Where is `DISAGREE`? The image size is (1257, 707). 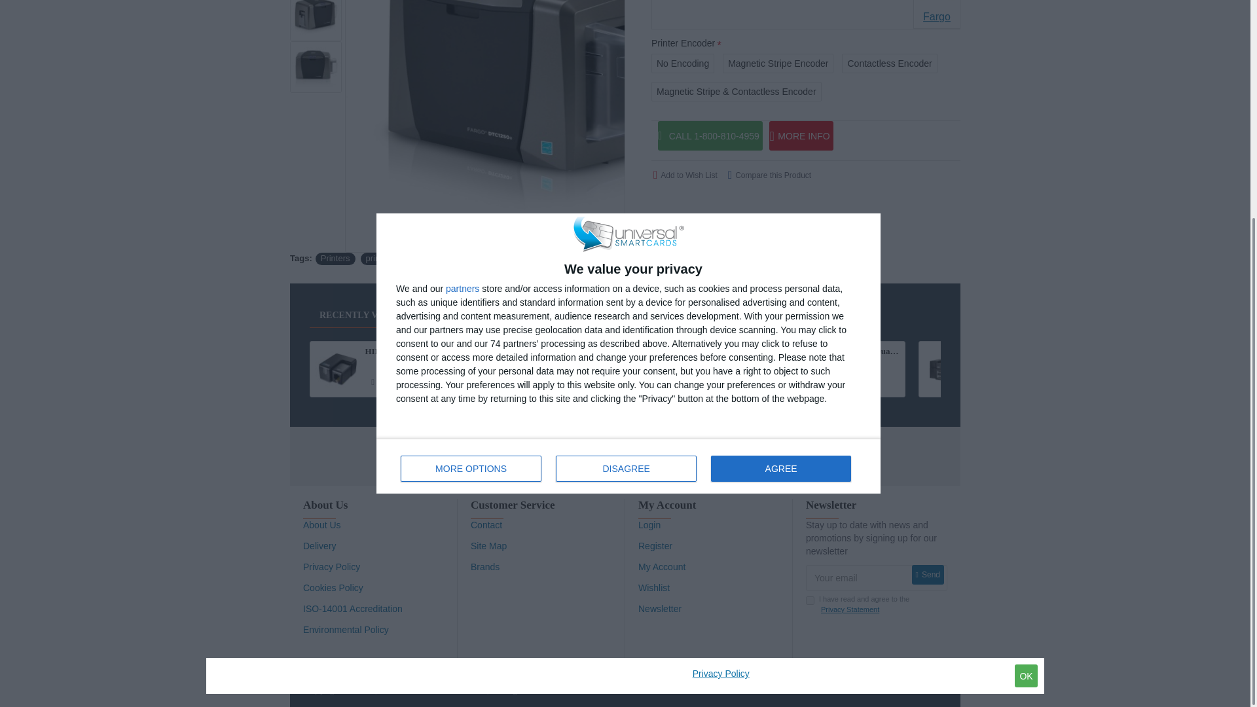 DISAGREE is located at coordinates (471, 157).